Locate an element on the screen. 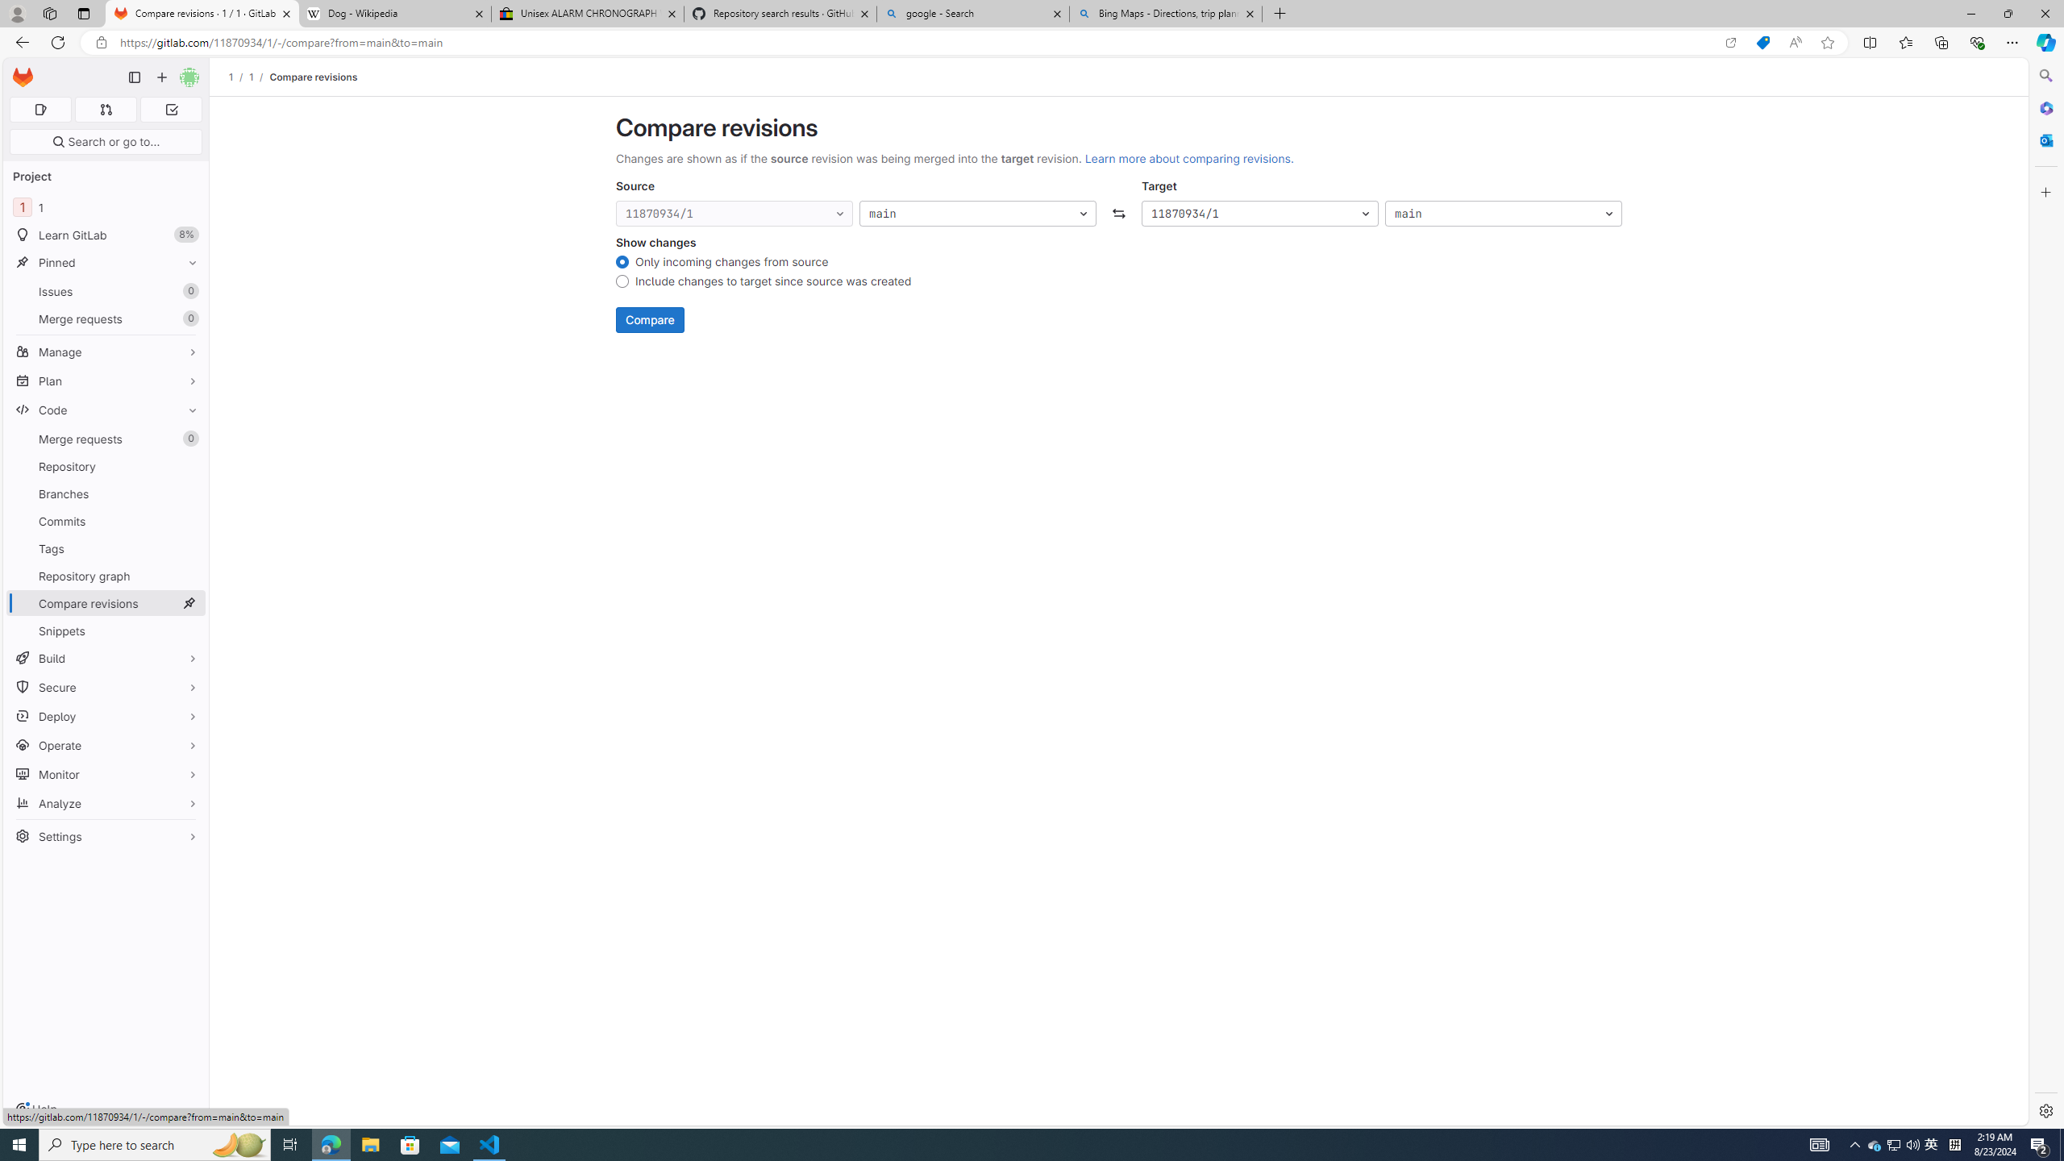 This screenshot has width=2064, height=1161. Assigned issues 0 is located at coordinates (40, 110).